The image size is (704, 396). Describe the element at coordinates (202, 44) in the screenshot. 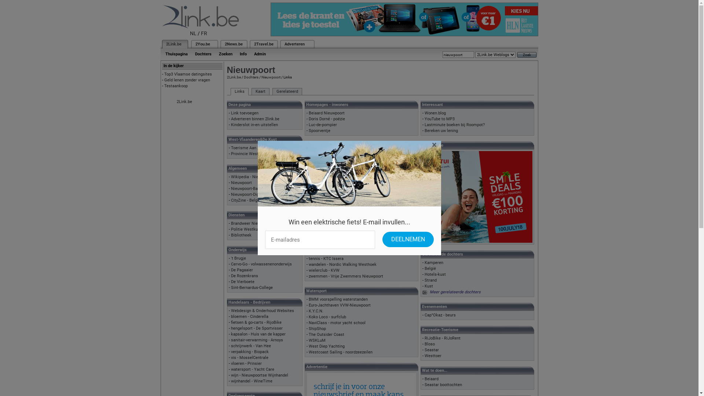

I see `2You.be` at that location.